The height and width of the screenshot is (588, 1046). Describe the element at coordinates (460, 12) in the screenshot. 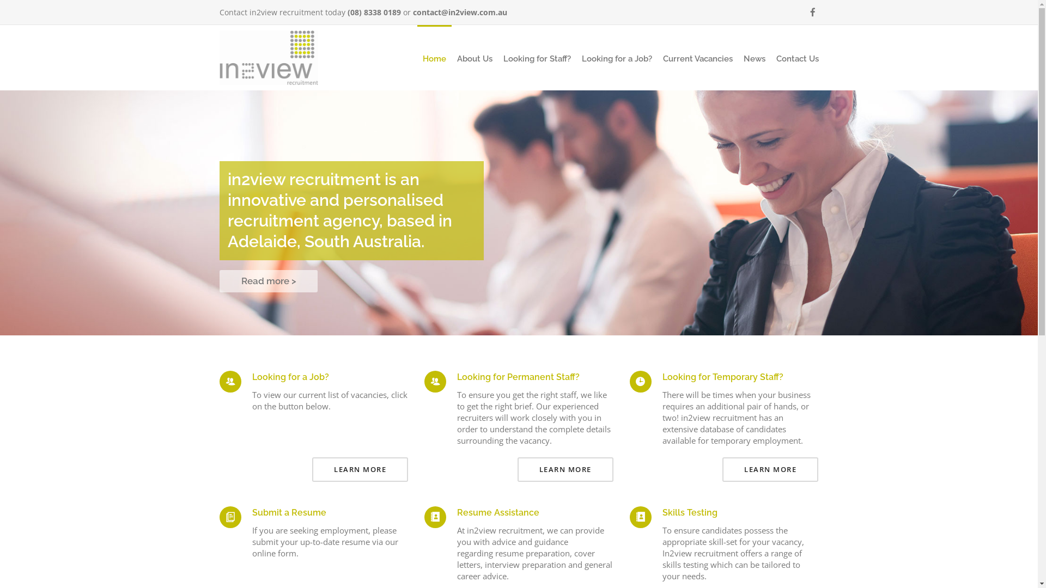

I see `contact@in2view.com.au` at that location.